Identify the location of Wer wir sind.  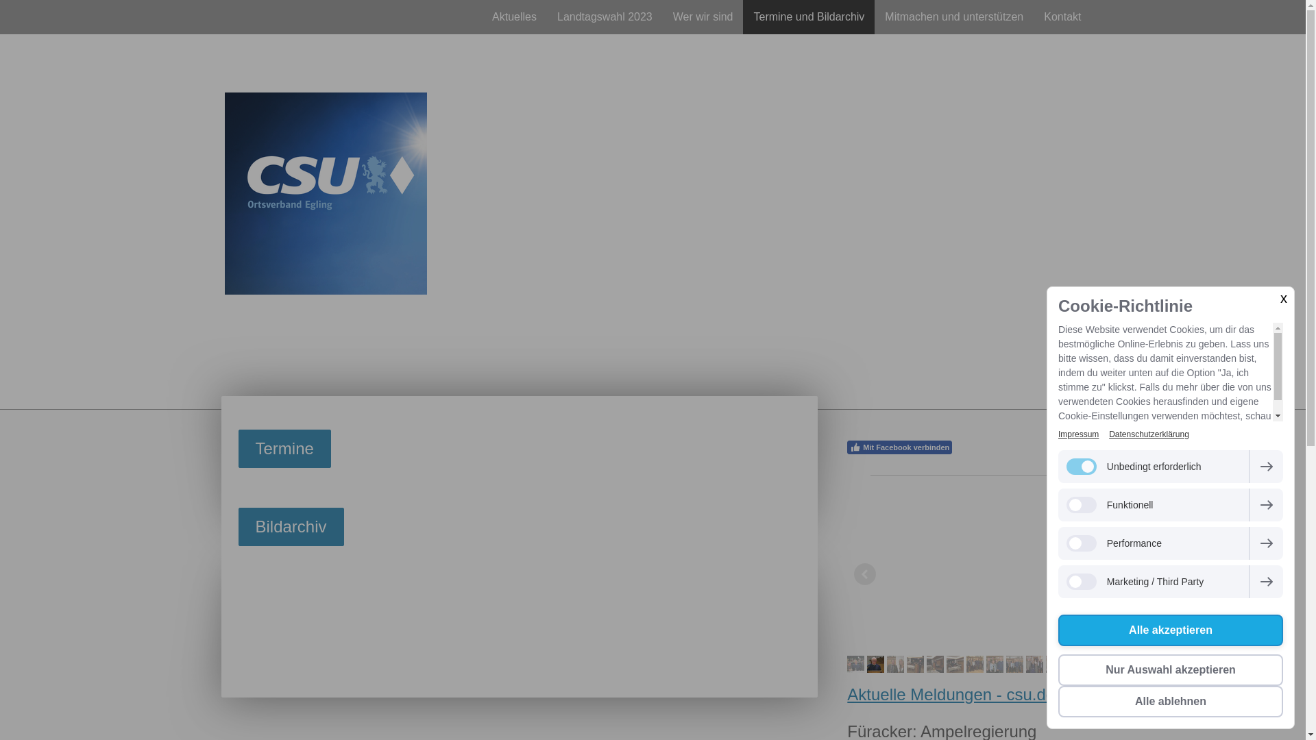
(703, 17).